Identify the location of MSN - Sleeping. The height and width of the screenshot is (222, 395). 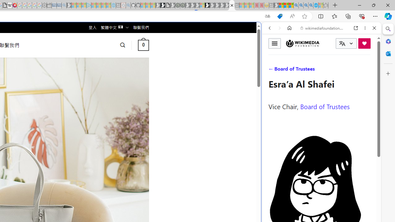
(276, 6).